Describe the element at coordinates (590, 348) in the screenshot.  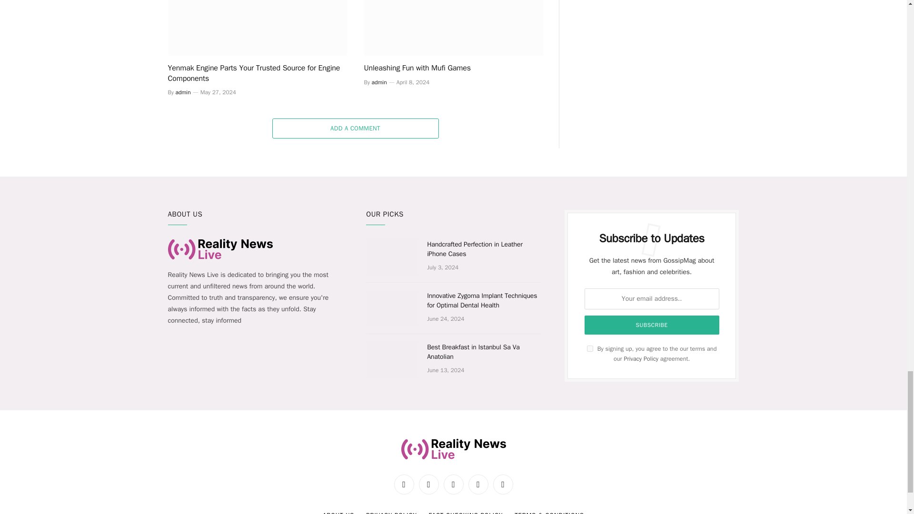
I see `on` at that location.